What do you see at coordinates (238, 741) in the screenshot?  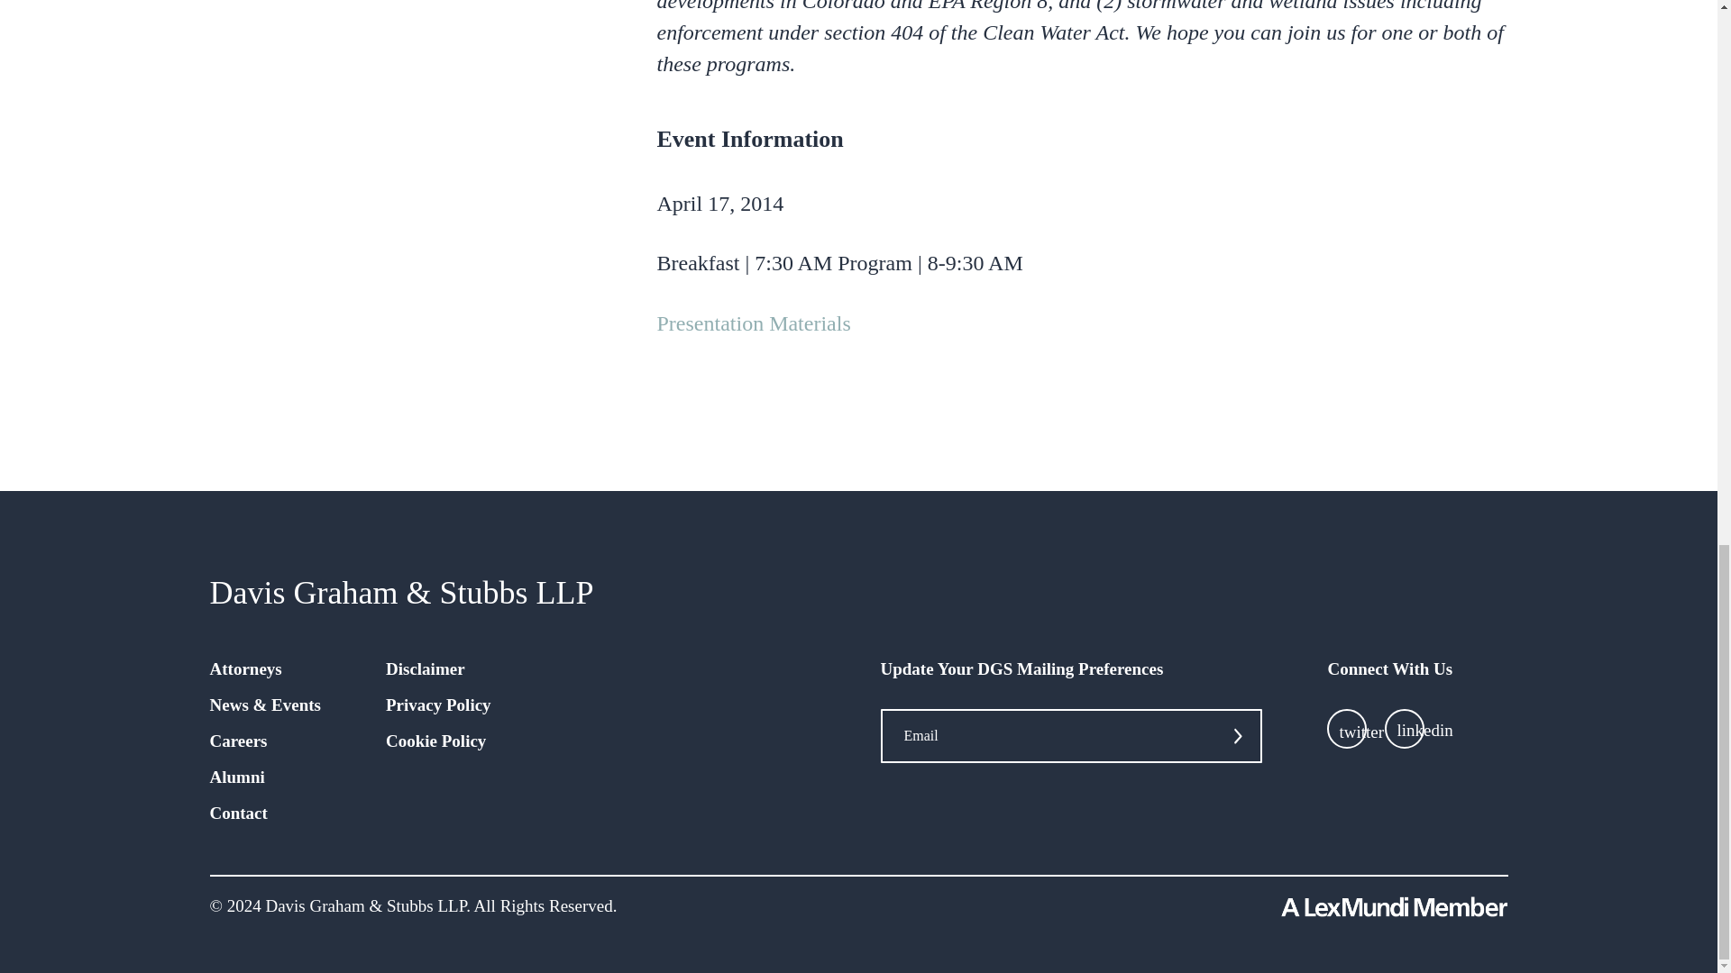 I see `Careers` at bounding box center [238, 741].